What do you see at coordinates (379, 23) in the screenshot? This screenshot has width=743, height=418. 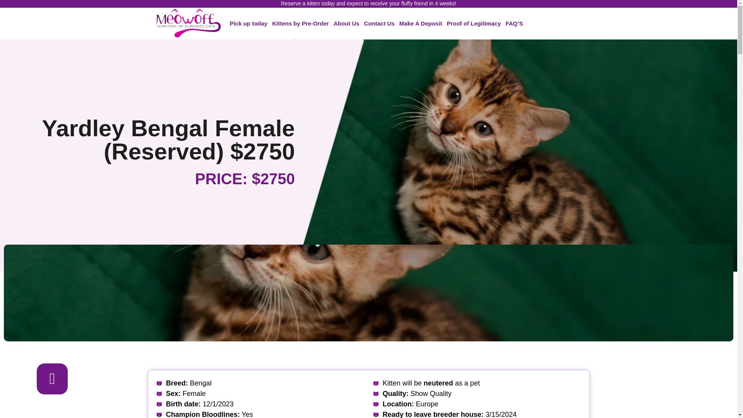 I see `Contact Us` at bounding box center [379, 23].